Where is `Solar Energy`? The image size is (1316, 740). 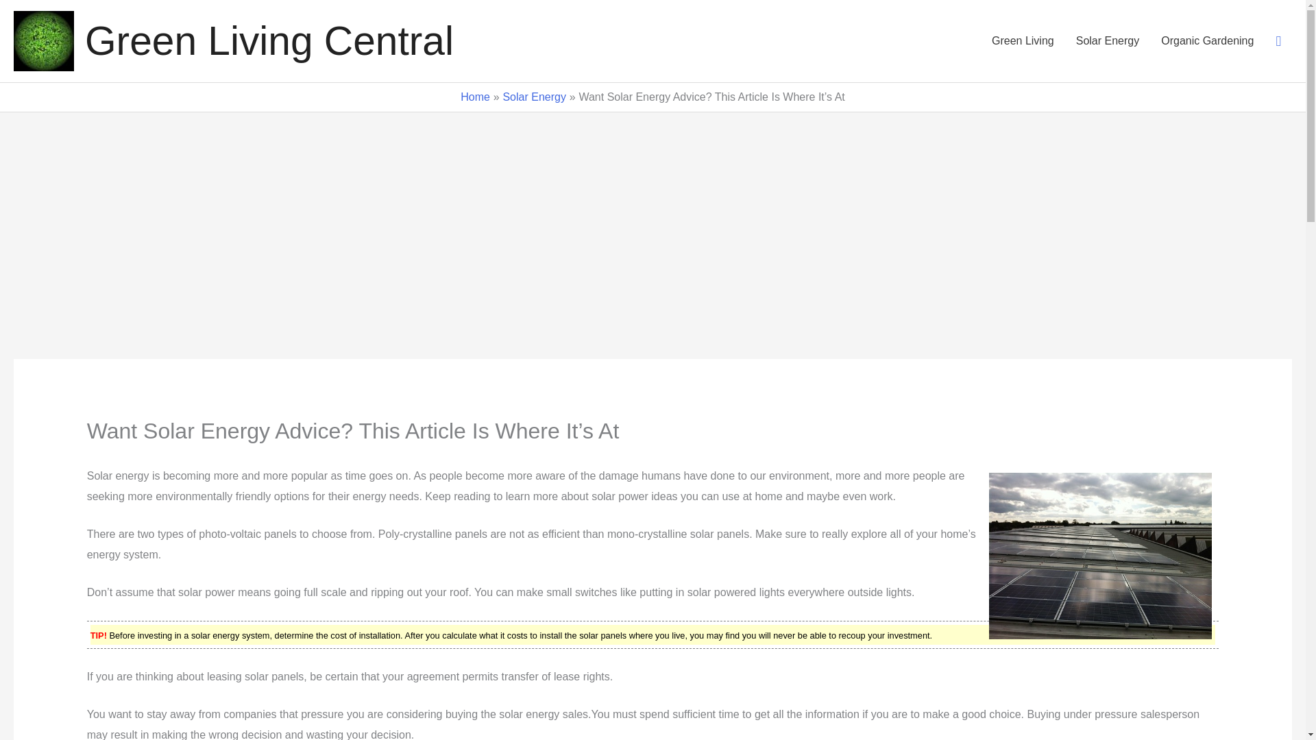 Solar Energy is located at coordinates (534, 97).